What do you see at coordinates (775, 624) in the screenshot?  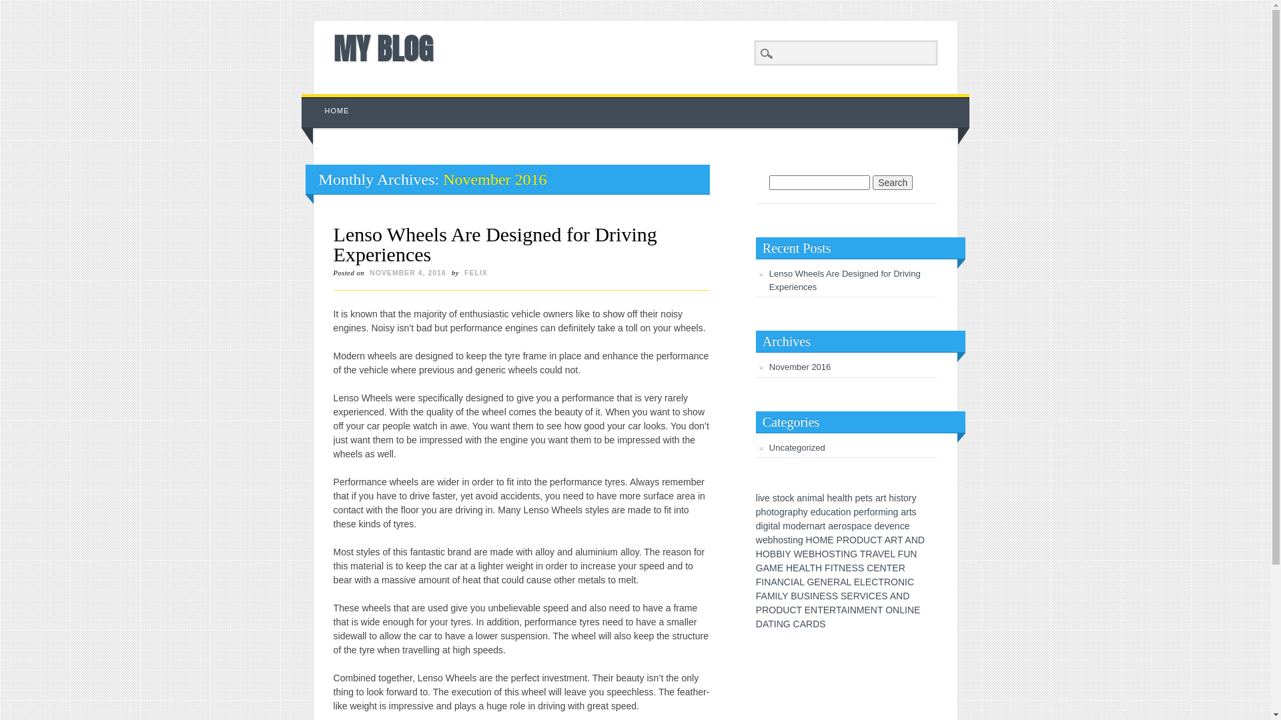 I see `I` at bounding box center [775, 624].